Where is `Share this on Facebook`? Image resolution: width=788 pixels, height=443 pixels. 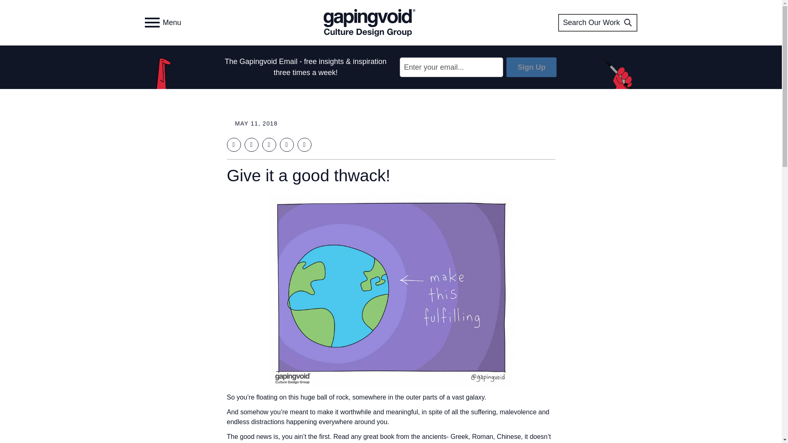
Share this on Facebook is located at coordinates (233, 144).